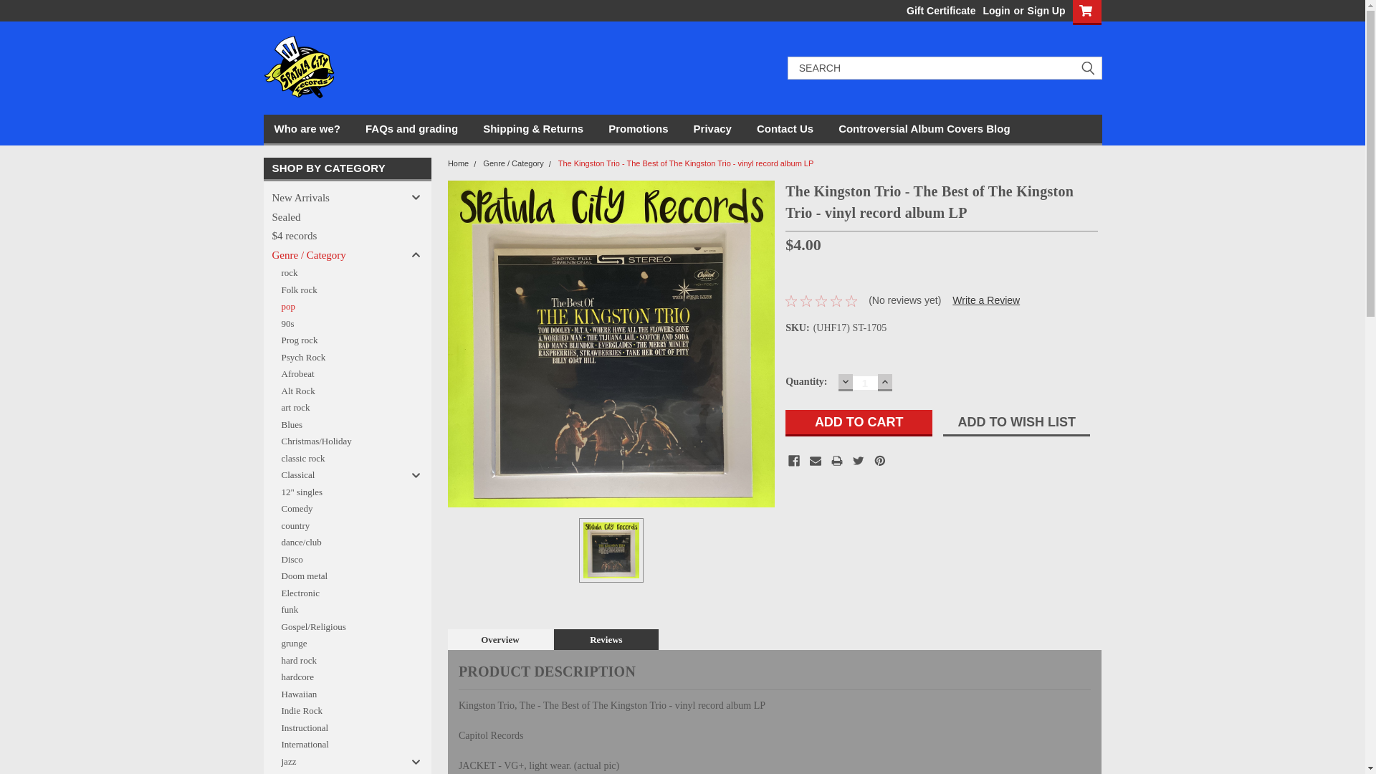 The image size is (1376, 774). I want to click on Facebook, so click(794, 461).